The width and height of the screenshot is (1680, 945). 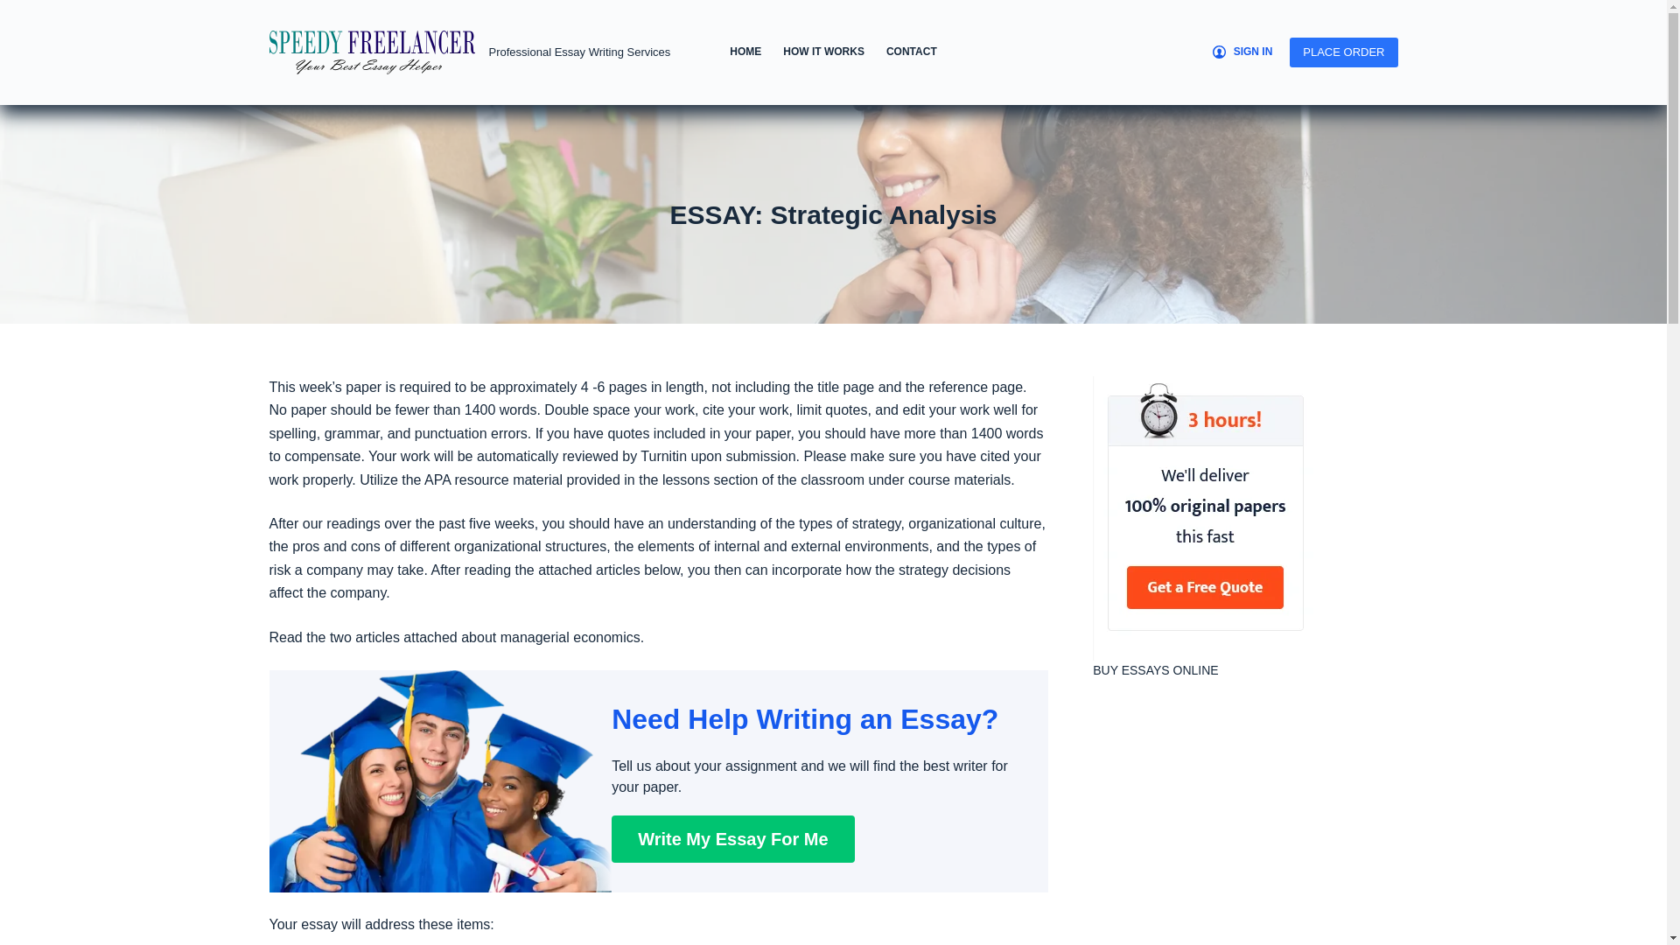 What do you see at coordinates (1242, 52) in the screenshot?
I see `SIGN IN` at bounding box center [1242, 52].